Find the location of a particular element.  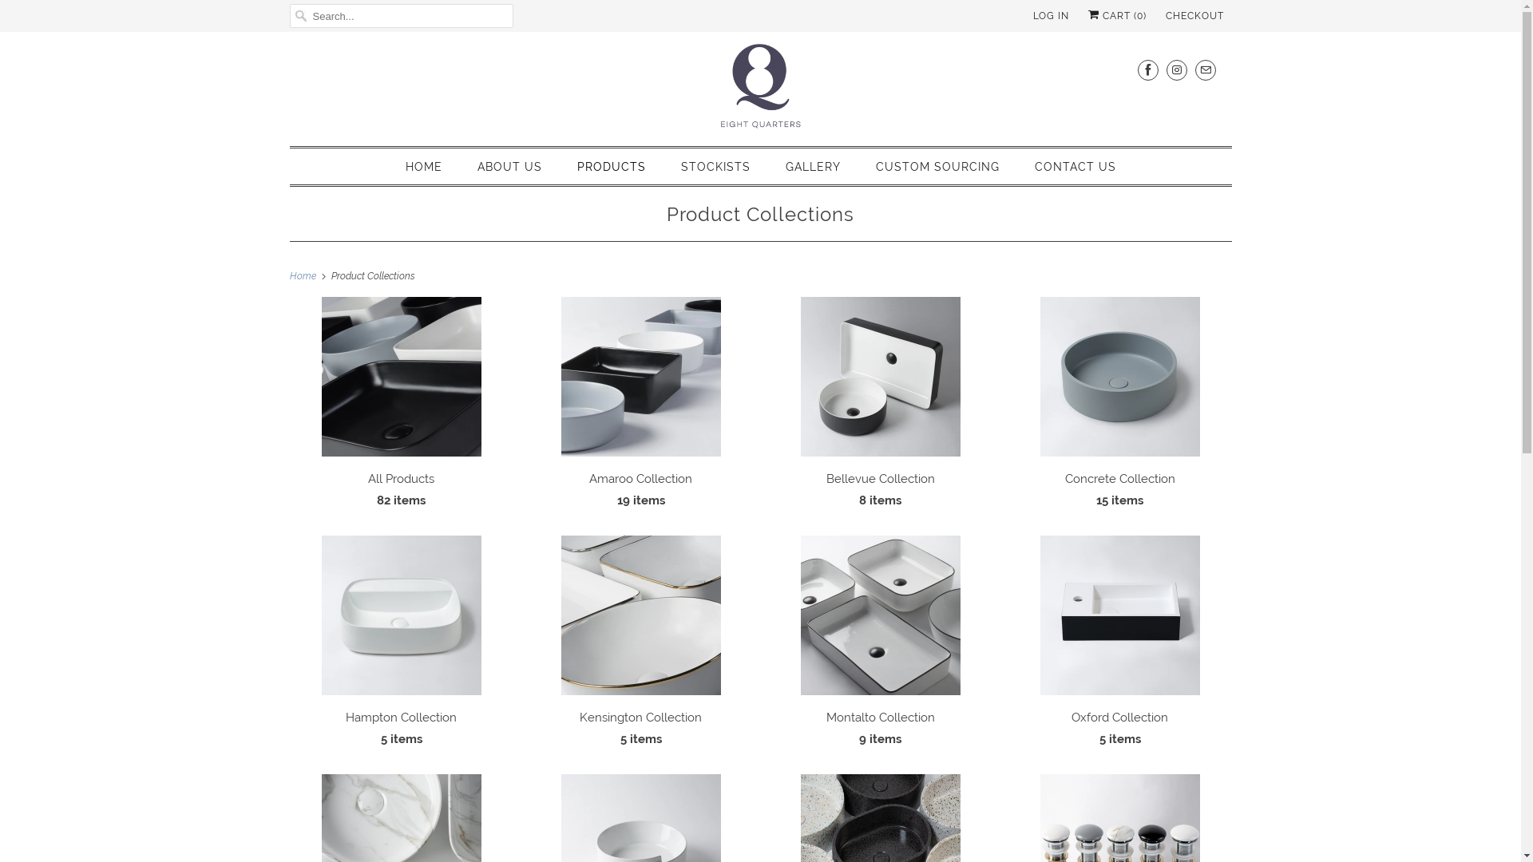

ABOUT US is located at coordinates (509, 168).